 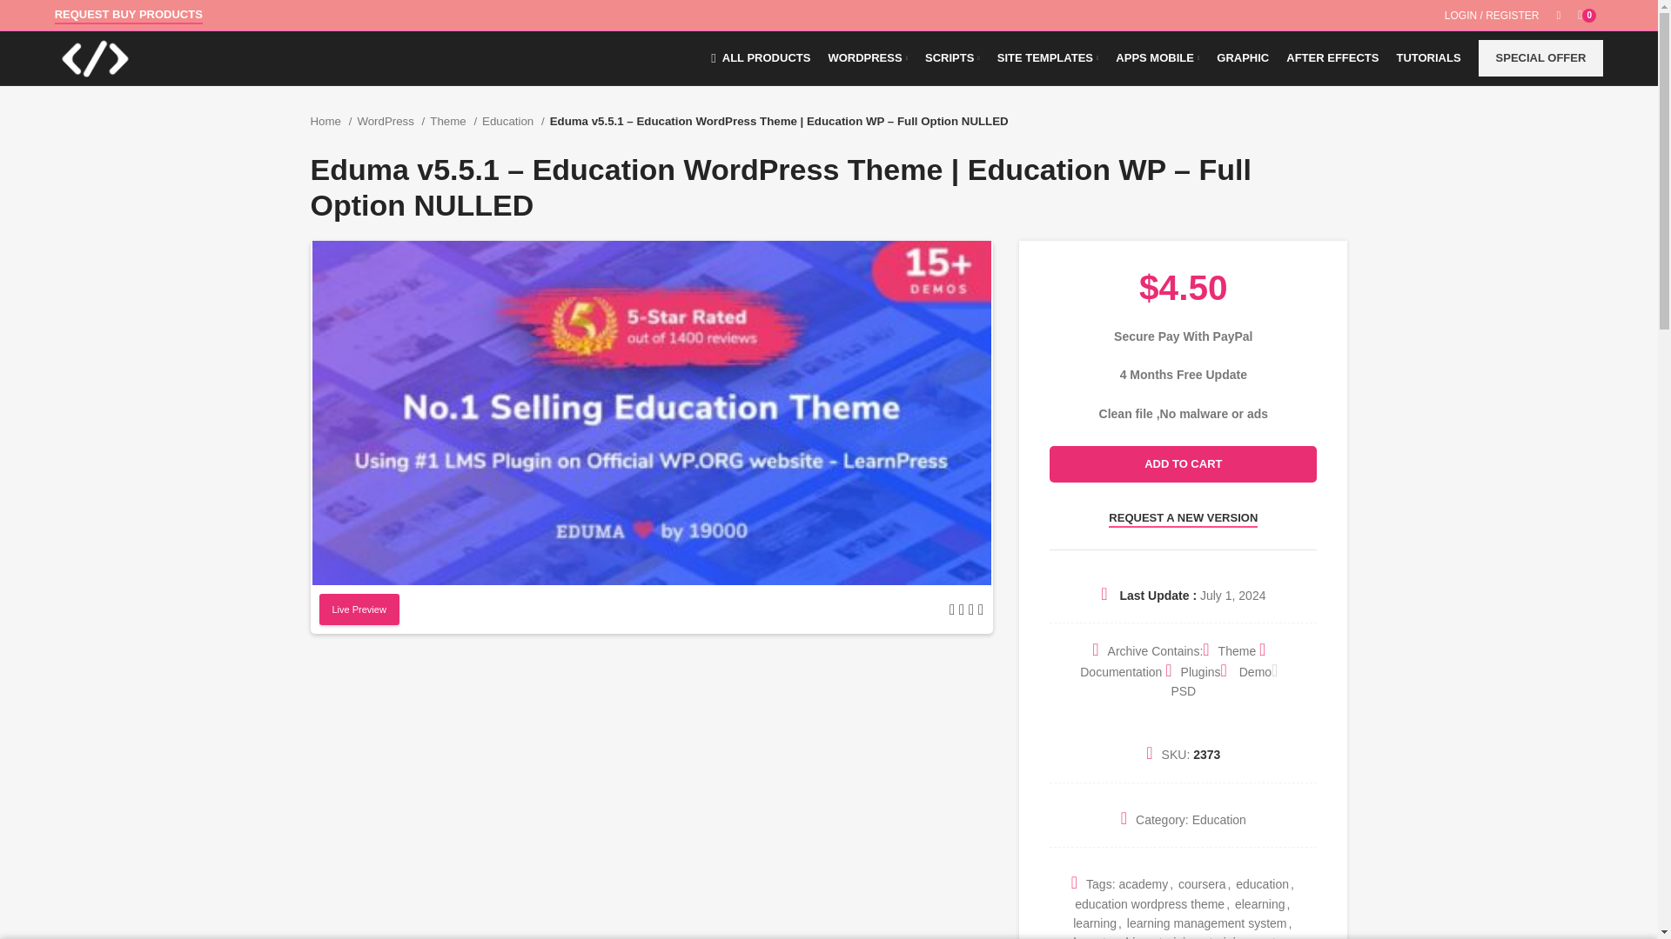 I want to click on GRAPHIC, so click(x=1243, y=58).